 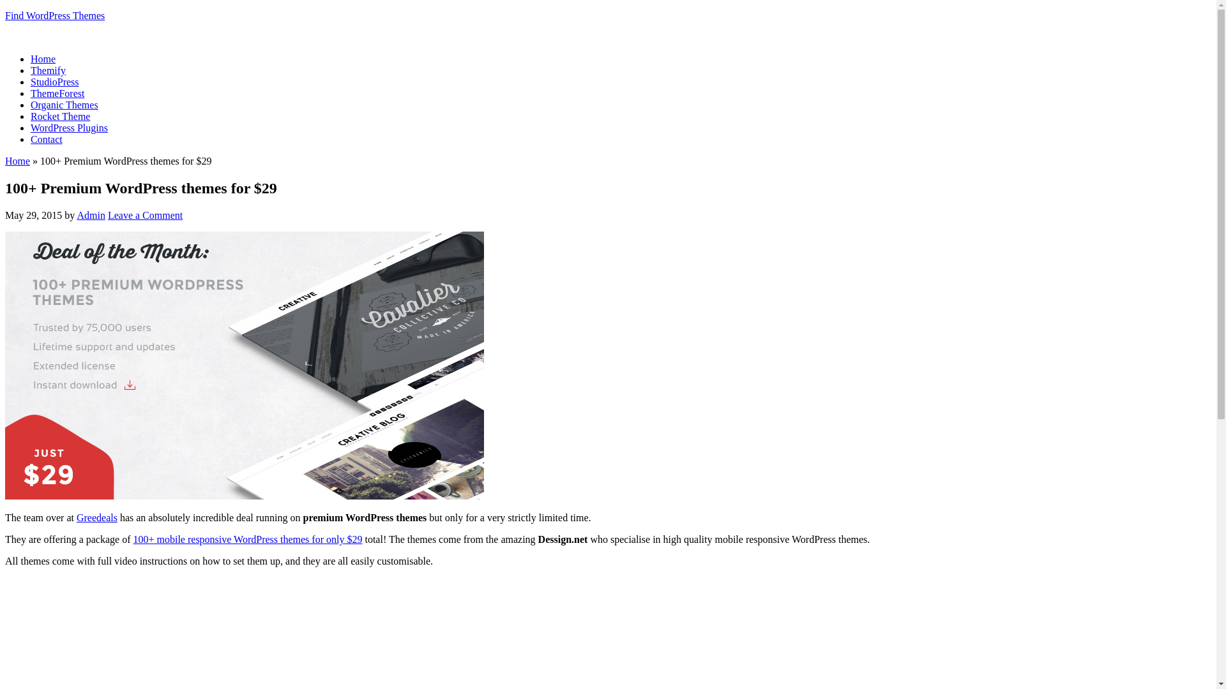 I want to click on Admin, so click(x=91, y=216).